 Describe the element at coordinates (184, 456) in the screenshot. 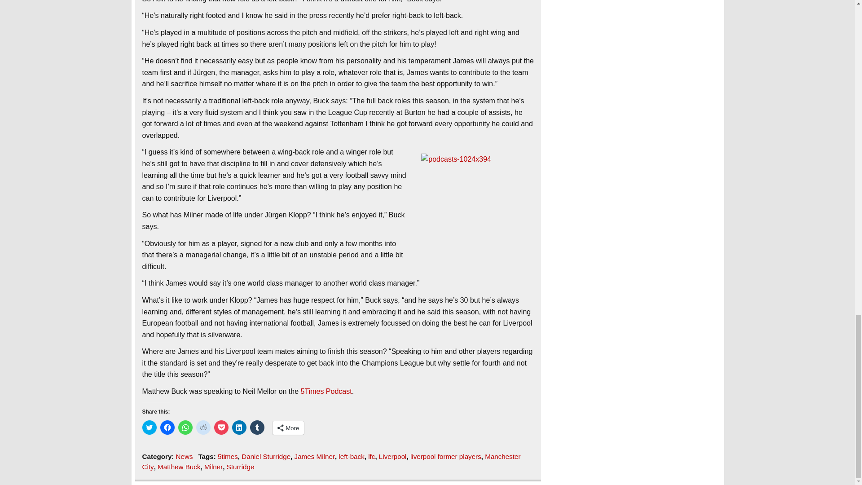

I see `News` at that location.